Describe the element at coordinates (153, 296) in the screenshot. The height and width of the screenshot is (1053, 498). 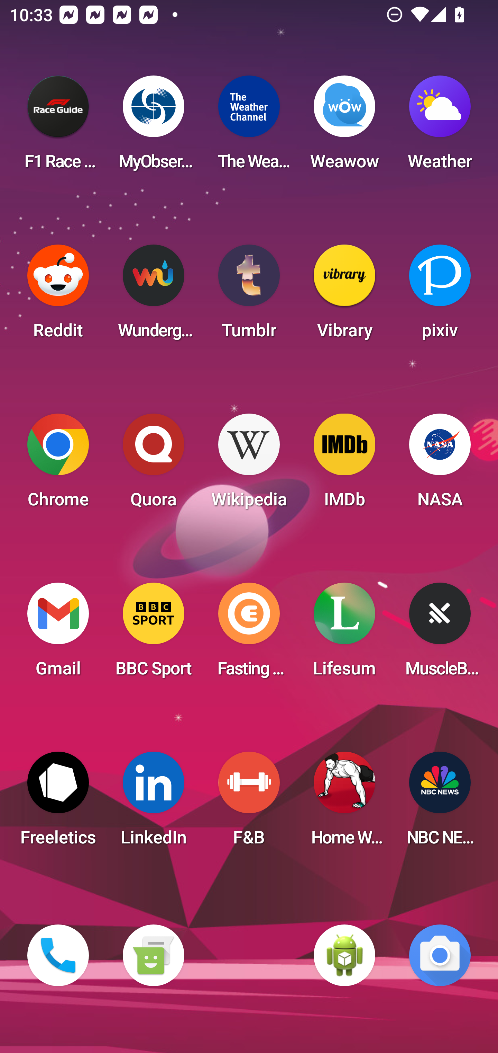
I see `Wunderground` at that location.